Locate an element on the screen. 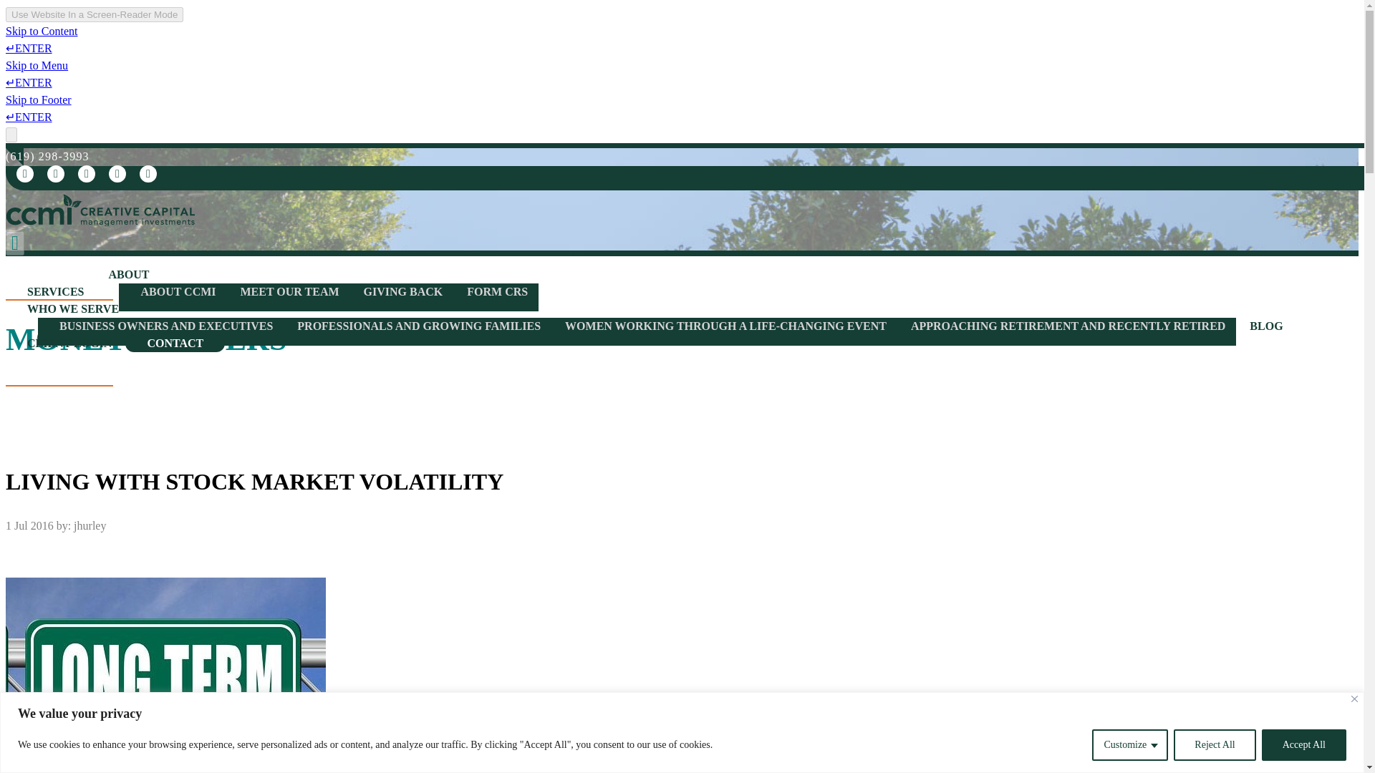 This screenshot has width=1375, height=773. ABOUT is located at coordinates (128, 274).